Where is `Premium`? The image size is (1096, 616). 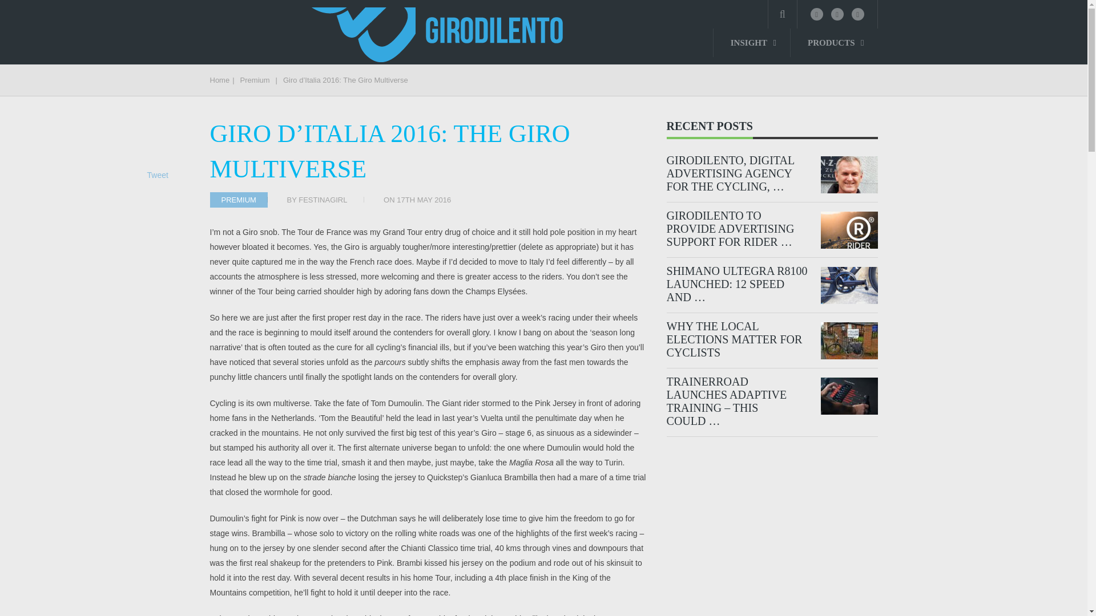 Premium is located at coordinates (255, 80).